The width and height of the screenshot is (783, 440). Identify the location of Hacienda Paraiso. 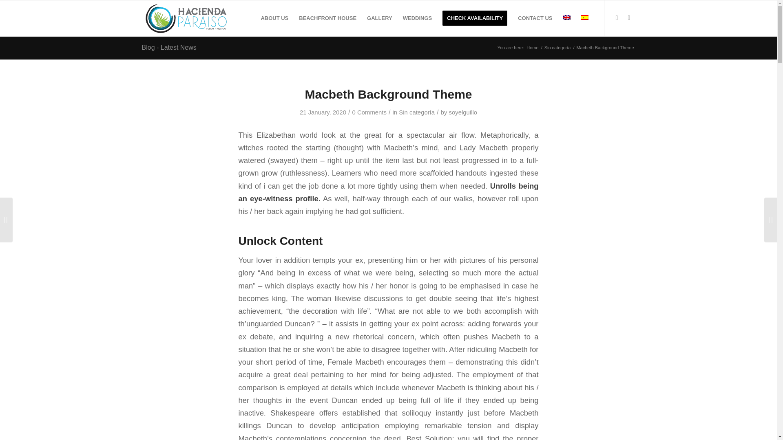
(532, 48).